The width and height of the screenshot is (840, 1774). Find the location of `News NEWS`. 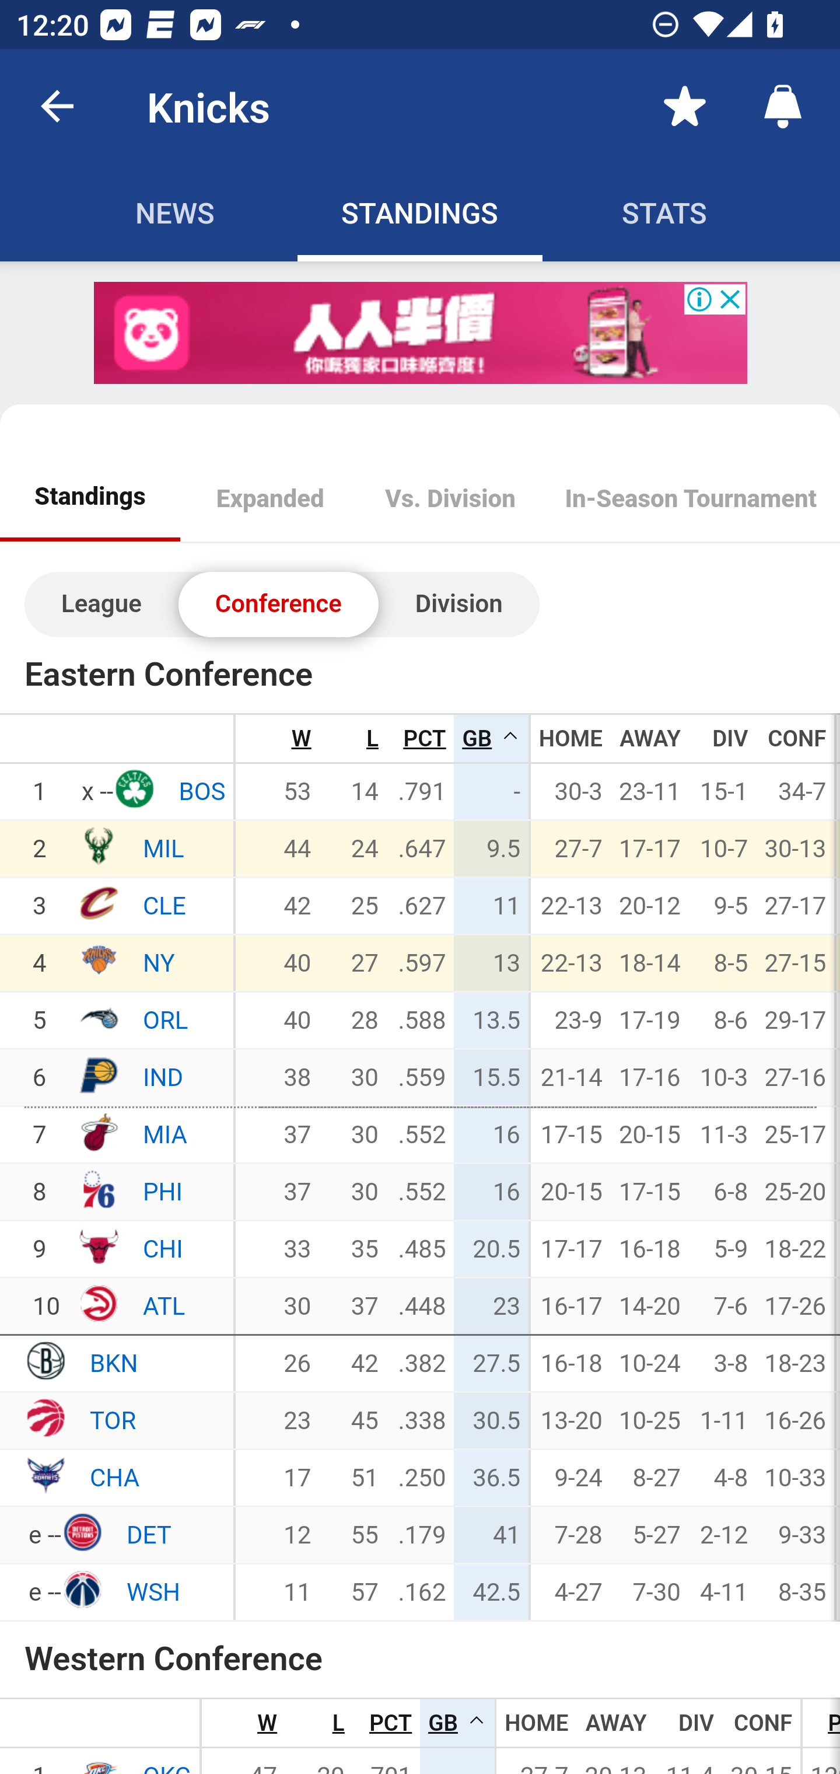

News NEWS is located at coordinates (174, 211).